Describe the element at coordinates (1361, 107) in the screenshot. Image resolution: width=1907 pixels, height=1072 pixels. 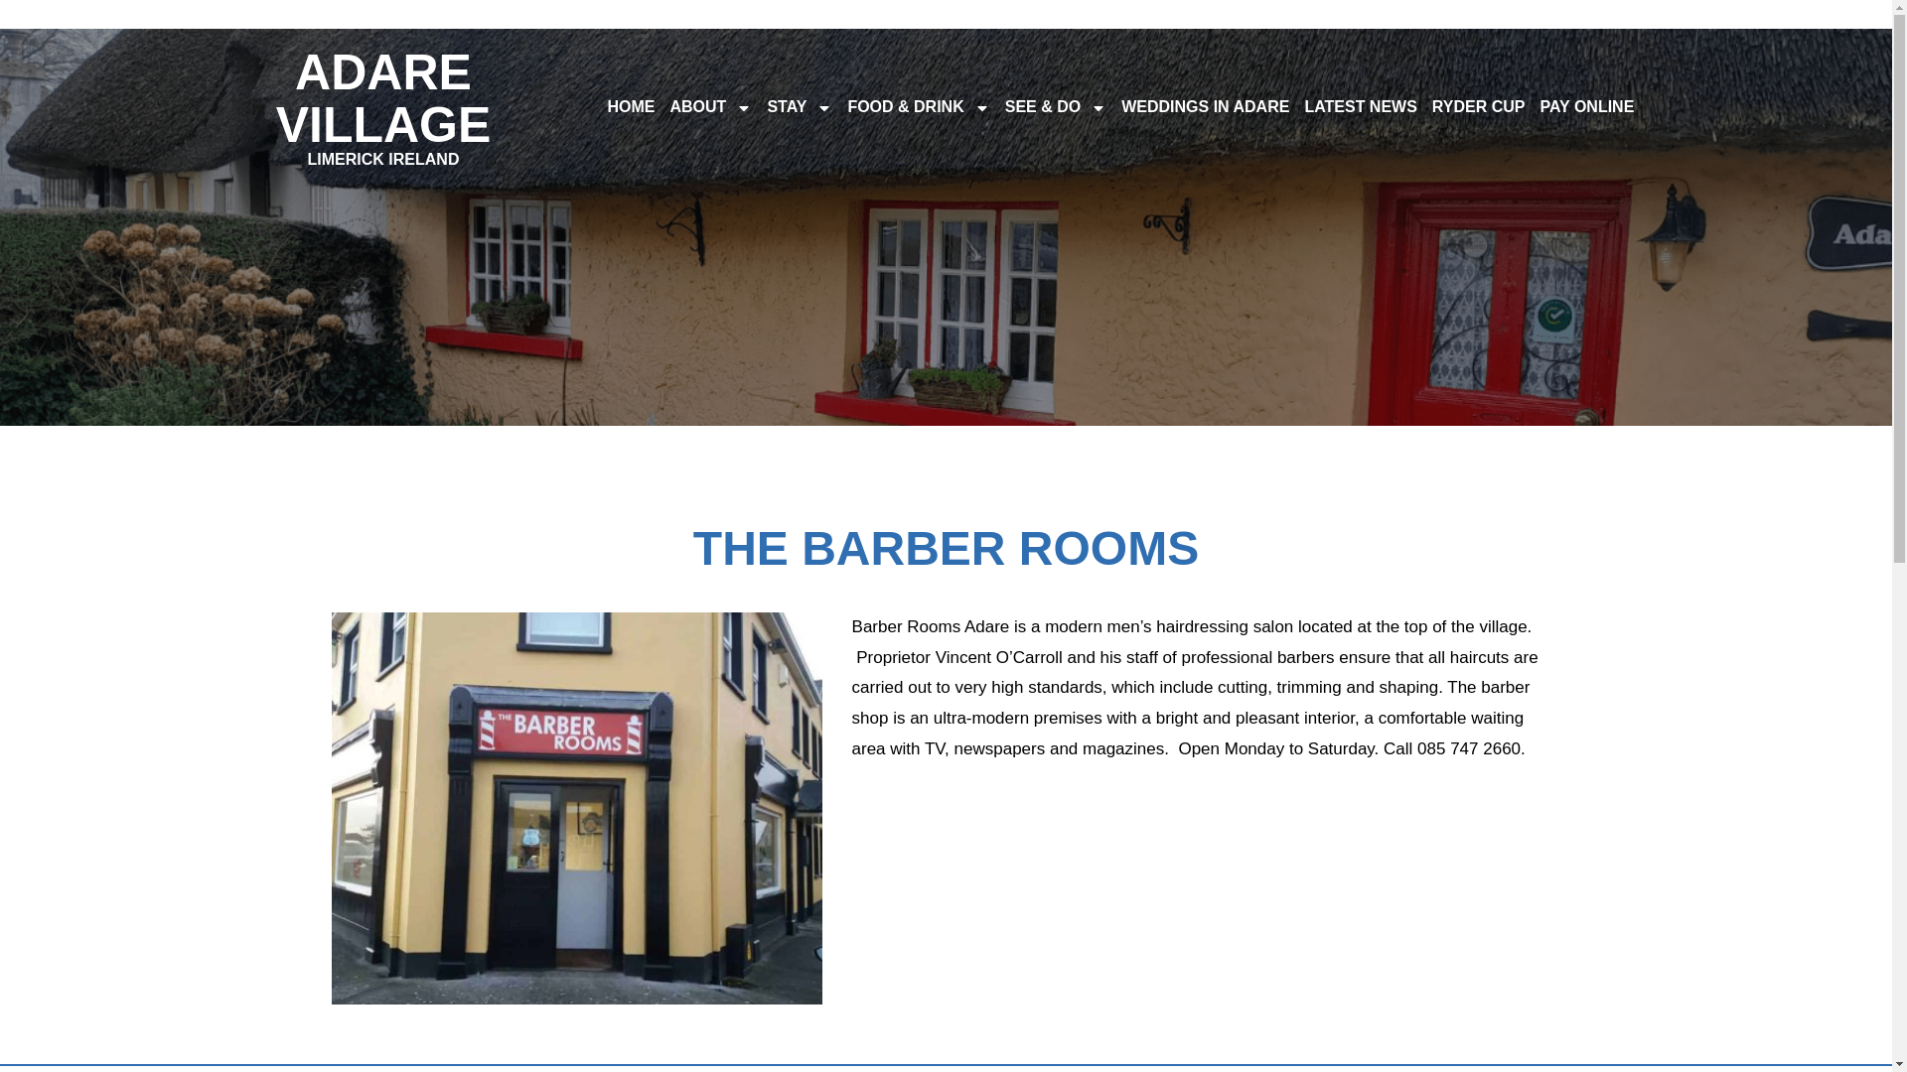
I see `WEDDINGS IN ADARE` at that location.